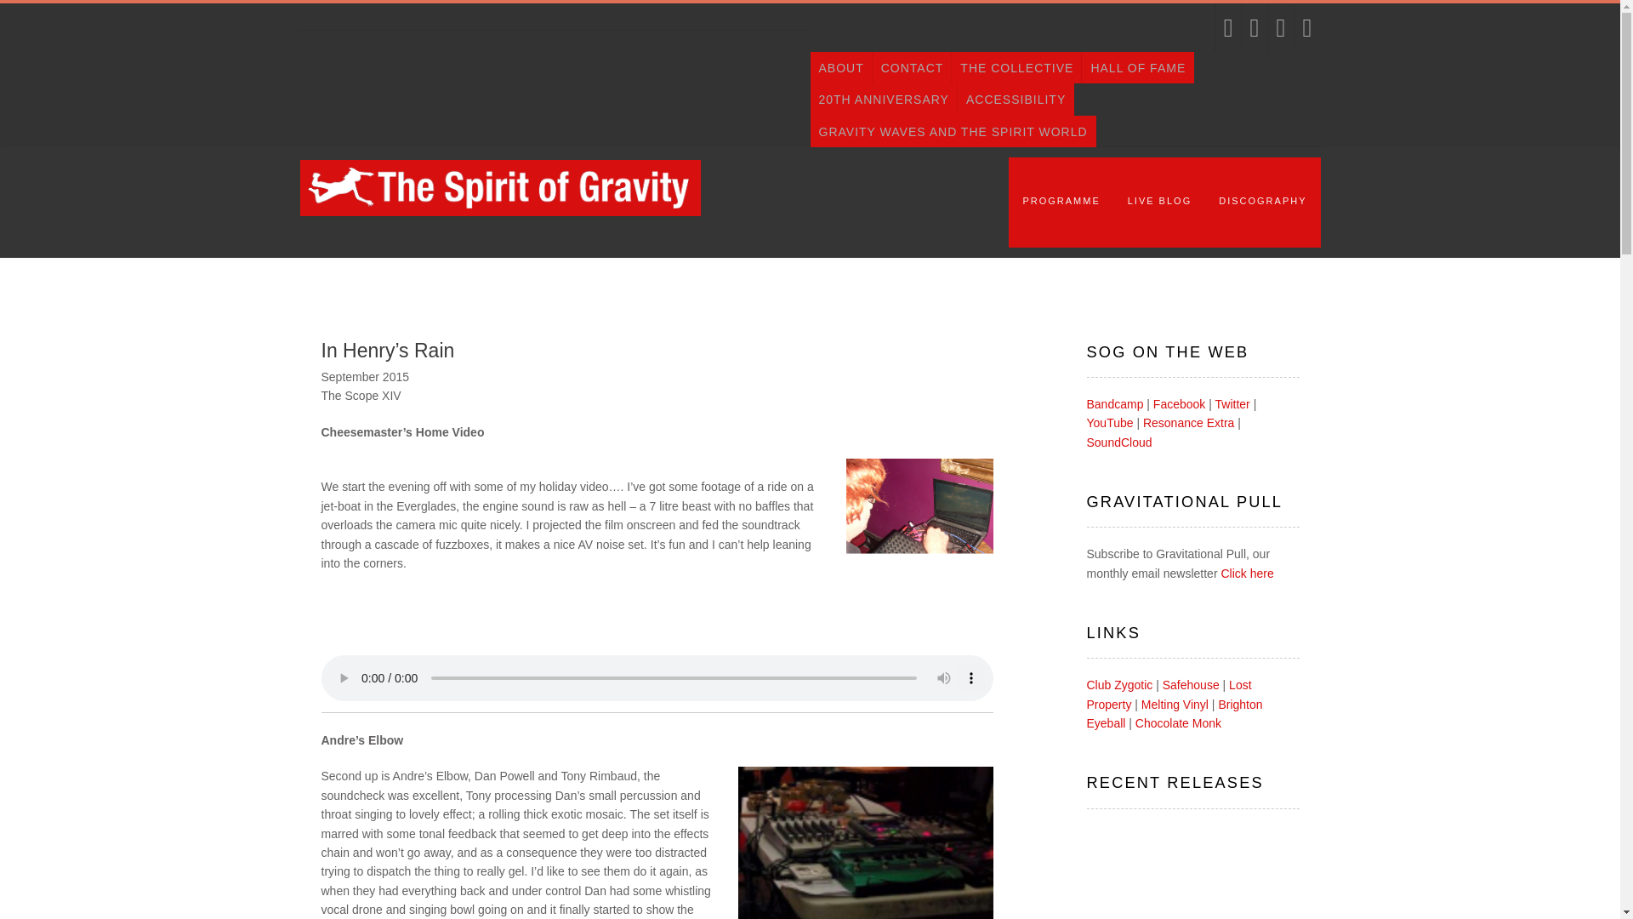 The height and width of the screenshot is (919, 1633). Describe the element at coordinates (953, 131) in the screenshot. I see `GRAVITY WAVES AND THE SPIRIT WORLD` at that location.